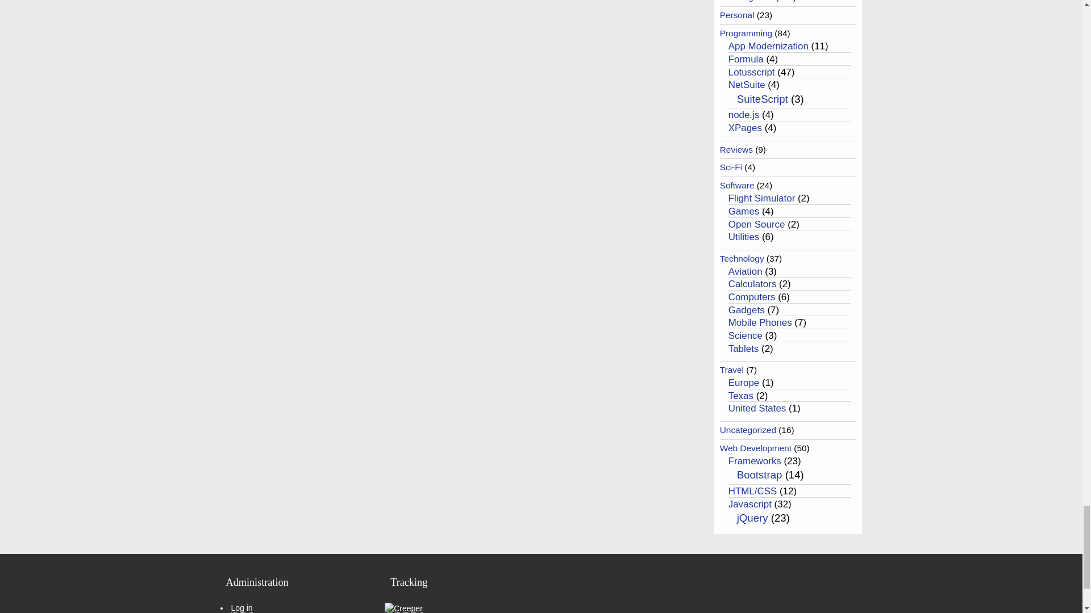  I want to click on Creeper, so click(403, 608).